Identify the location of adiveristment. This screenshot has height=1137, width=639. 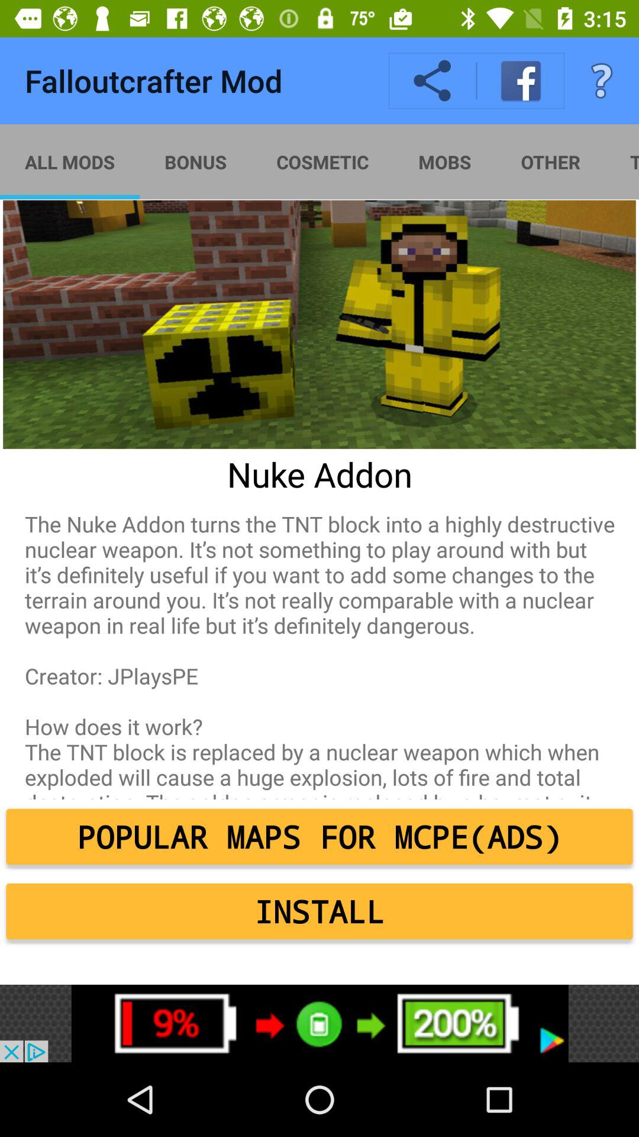
(319, 1023).